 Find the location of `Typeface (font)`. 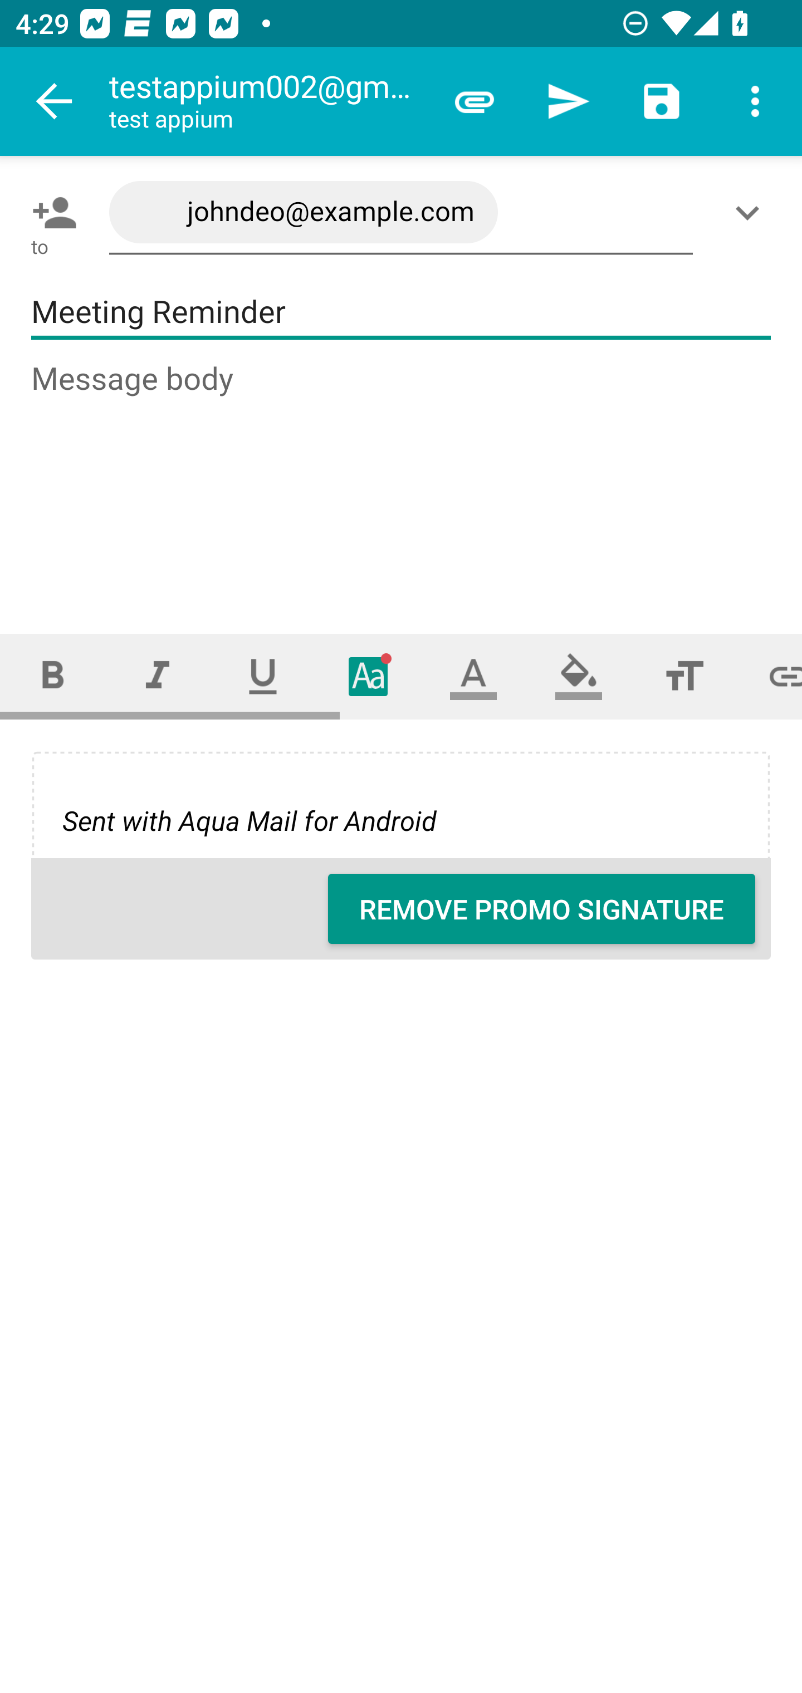

Typeface (font) is located at coordinates (369, 676).